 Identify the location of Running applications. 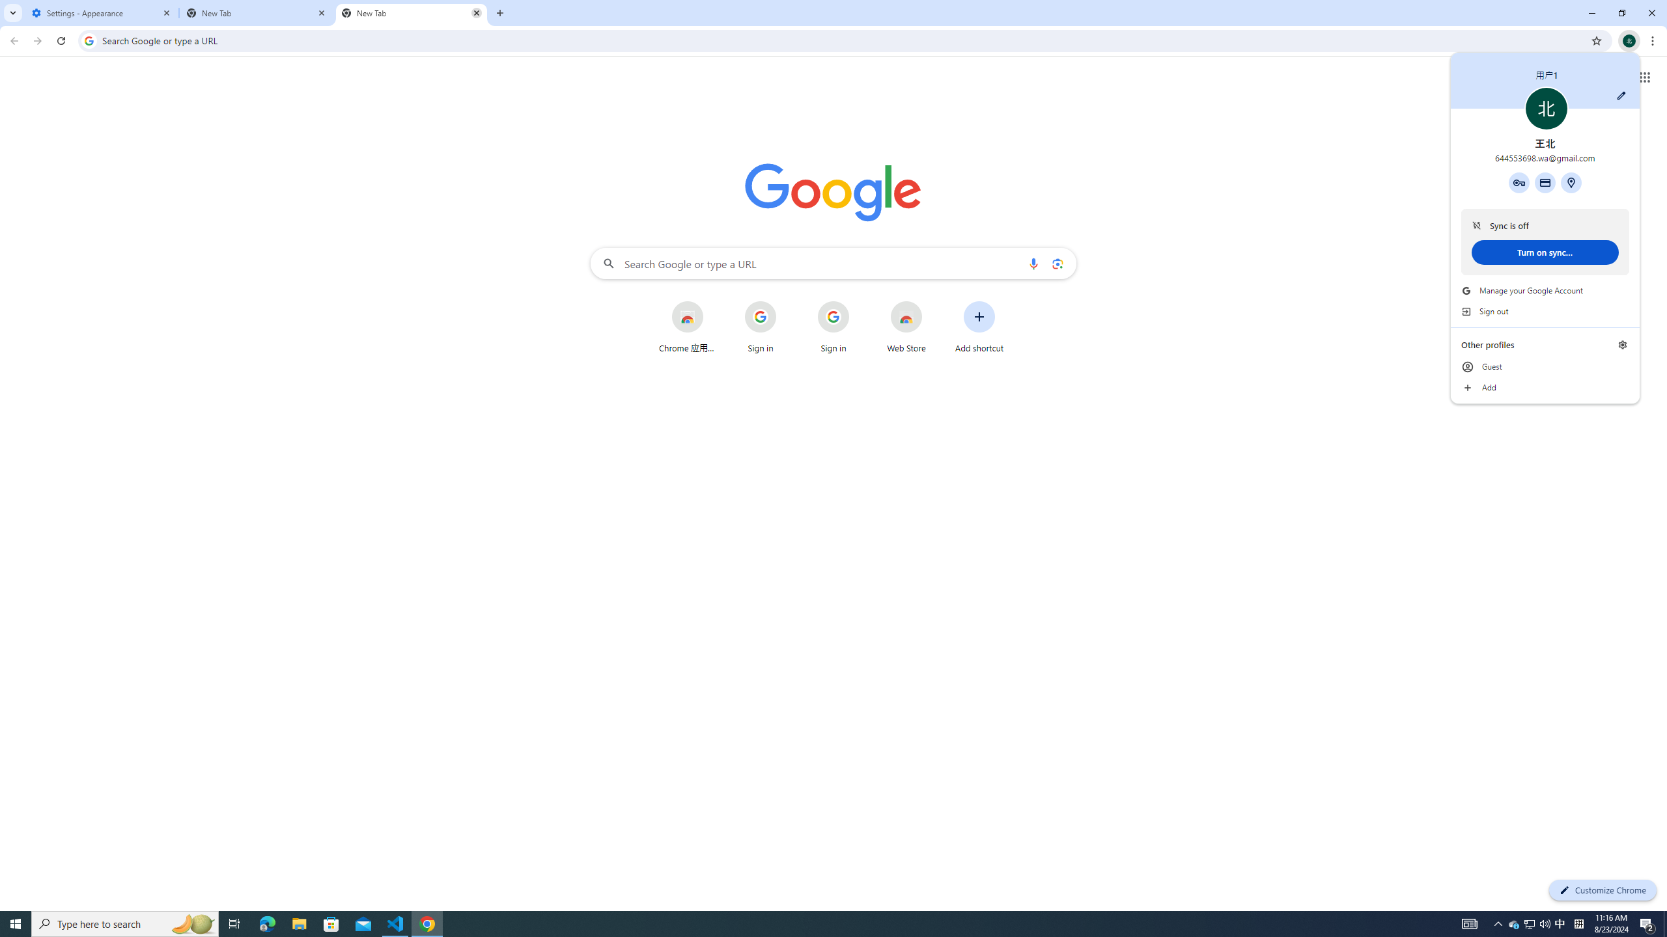
(267, 924).